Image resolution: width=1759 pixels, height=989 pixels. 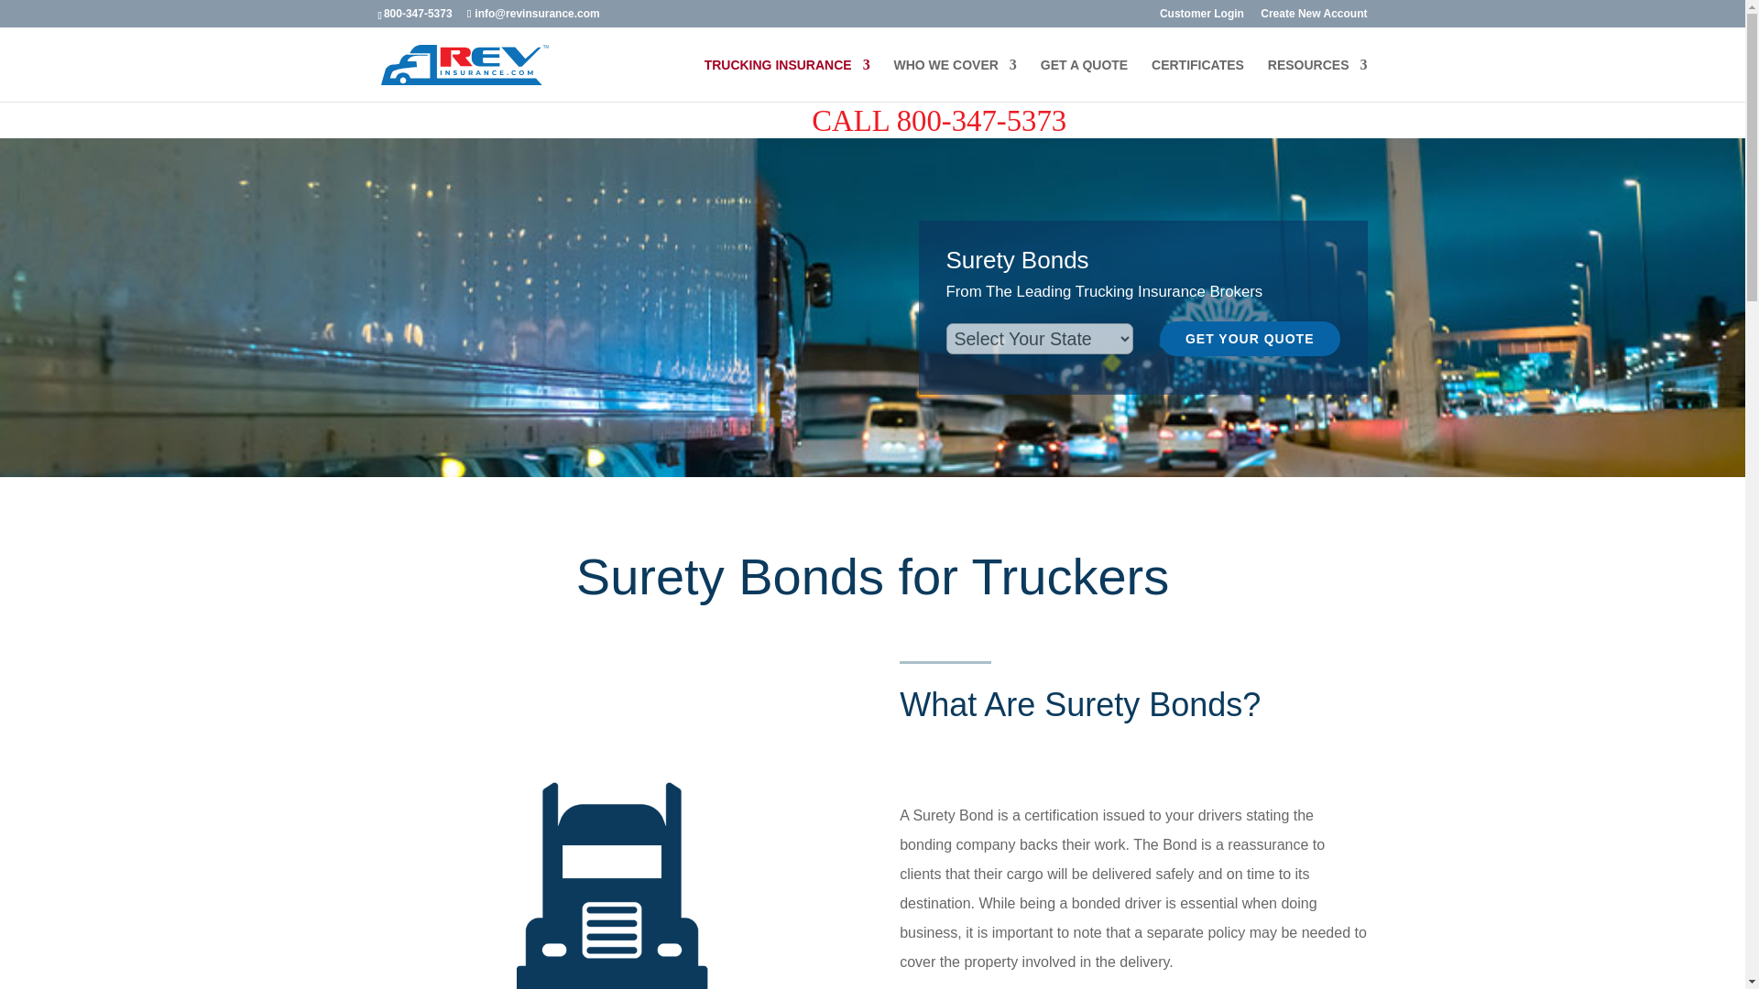 I want to click on TRUCKING INSURANCE, so click(x=788, y=80).